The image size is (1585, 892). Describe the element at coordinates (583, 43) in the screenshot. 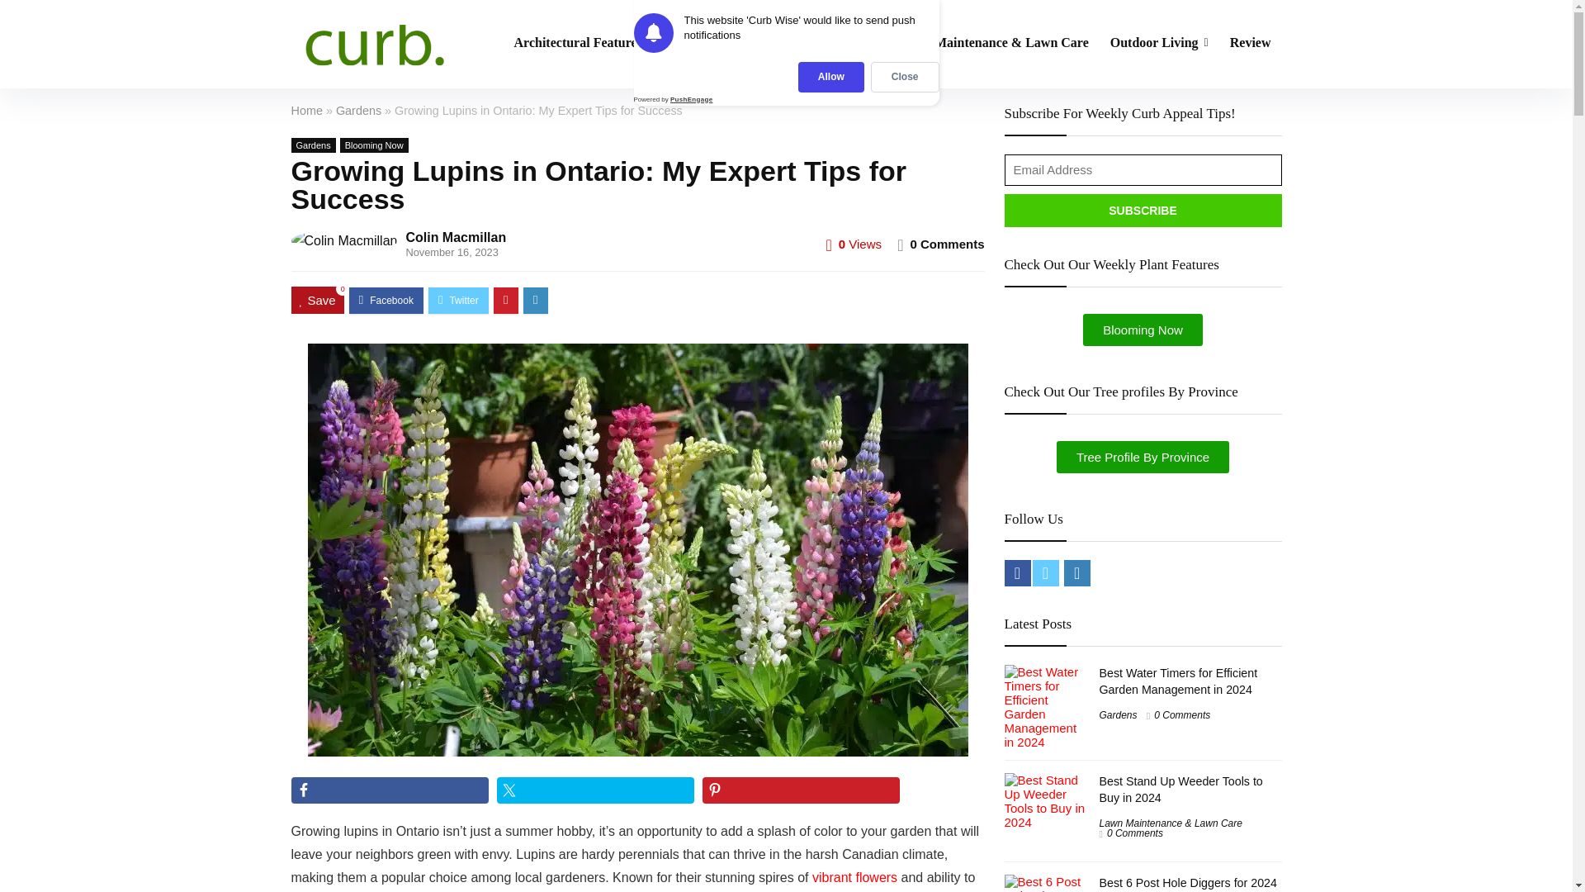

I see `Architectural Features` at that location.